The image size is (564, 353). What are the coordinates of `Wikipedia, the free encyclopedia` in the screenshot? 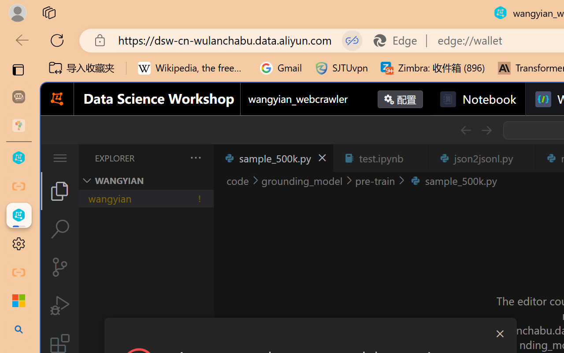 It's located at (193, 68).